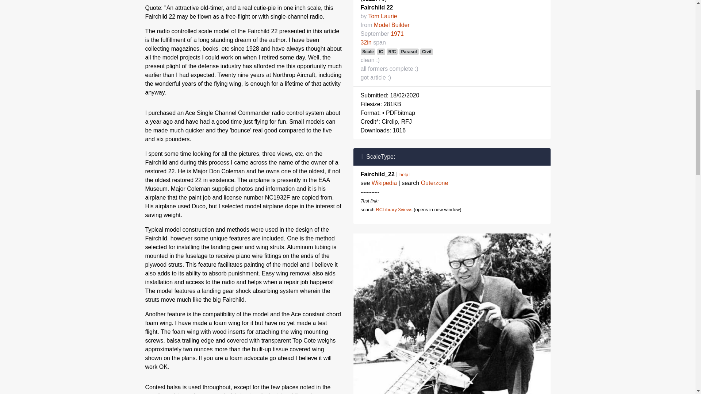 The image size is (701, 394). What do you see at coordinates (366, 42) in the screenshot?
I see `32in` at bounding box center [366, 42].